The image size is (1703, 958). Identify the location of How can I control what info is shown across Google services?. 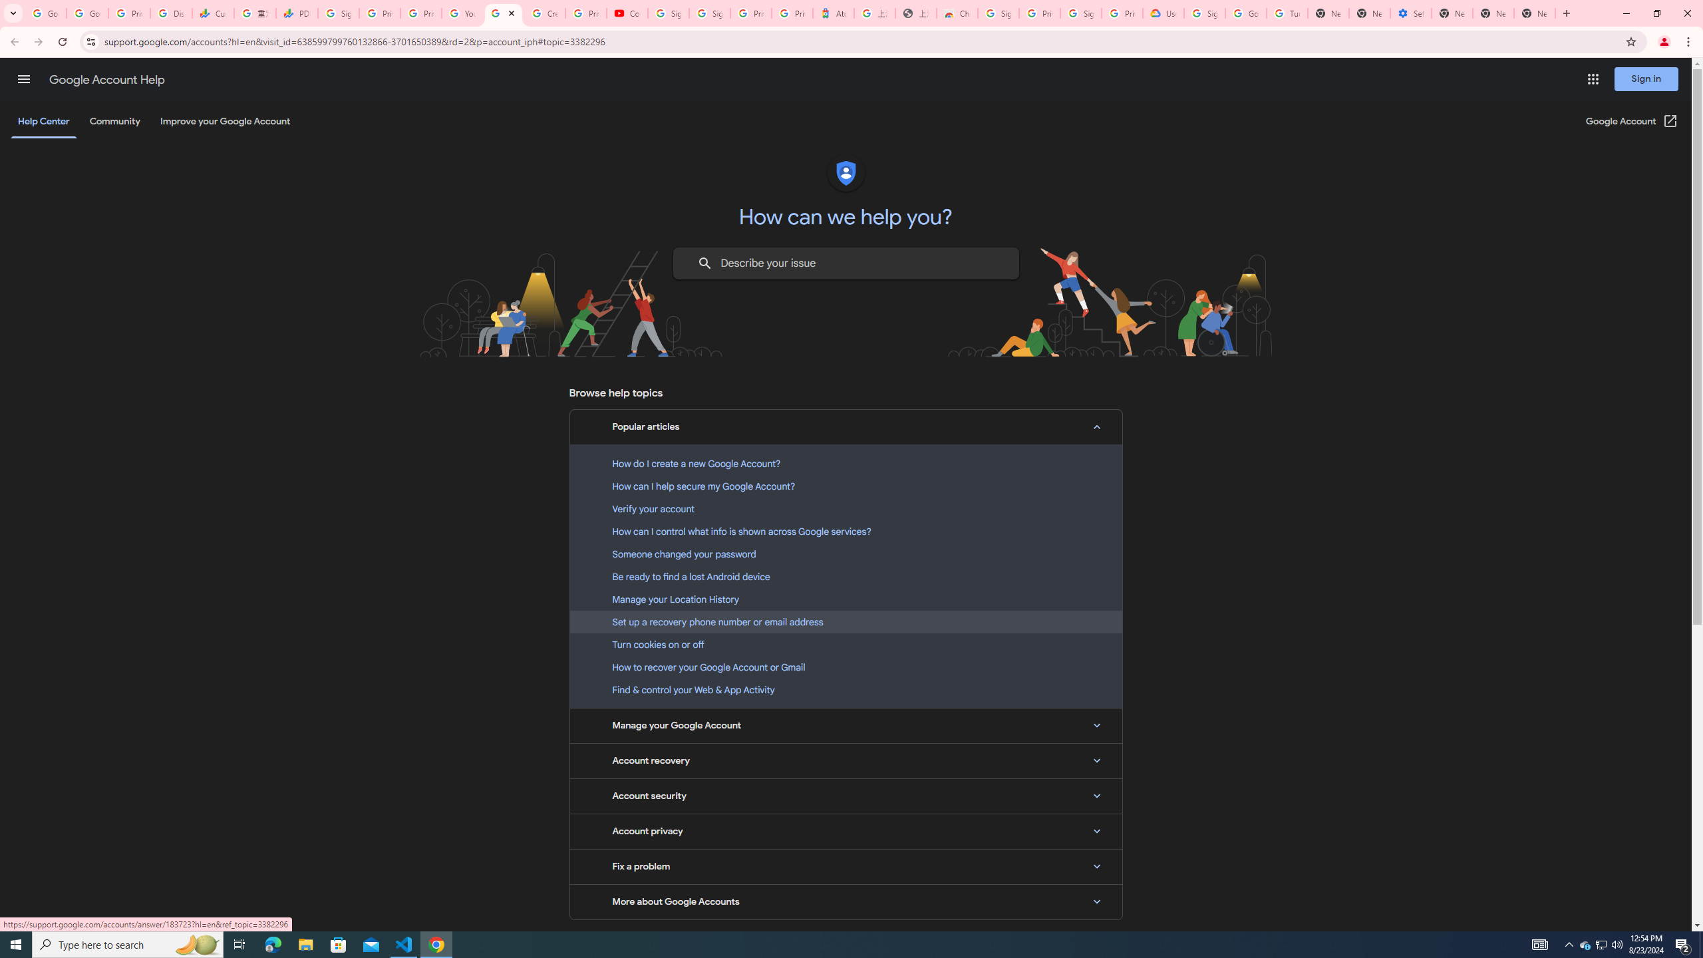
(846, 531).